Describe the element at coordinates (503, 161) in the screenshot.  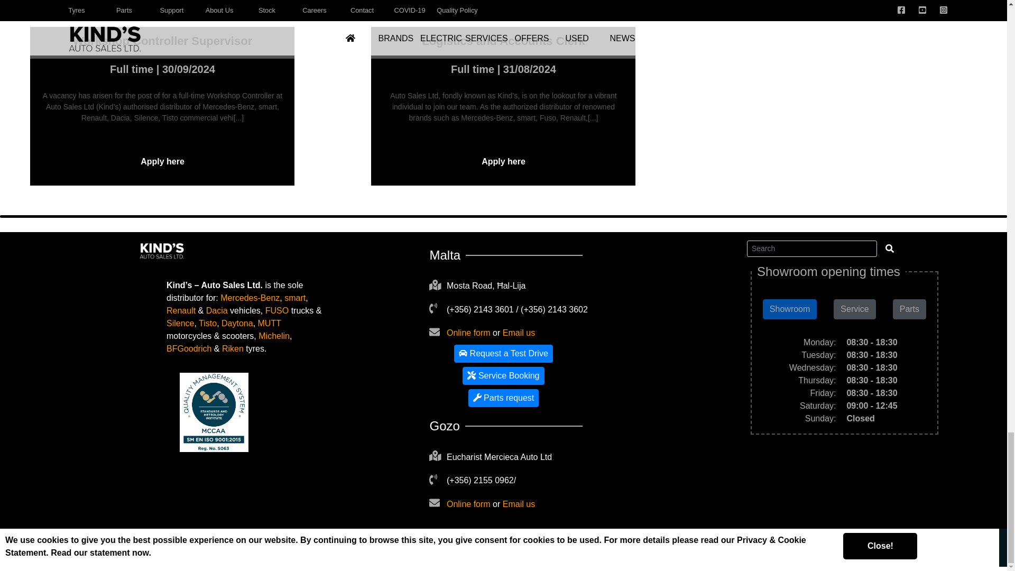
I see `Apply here` at that location.